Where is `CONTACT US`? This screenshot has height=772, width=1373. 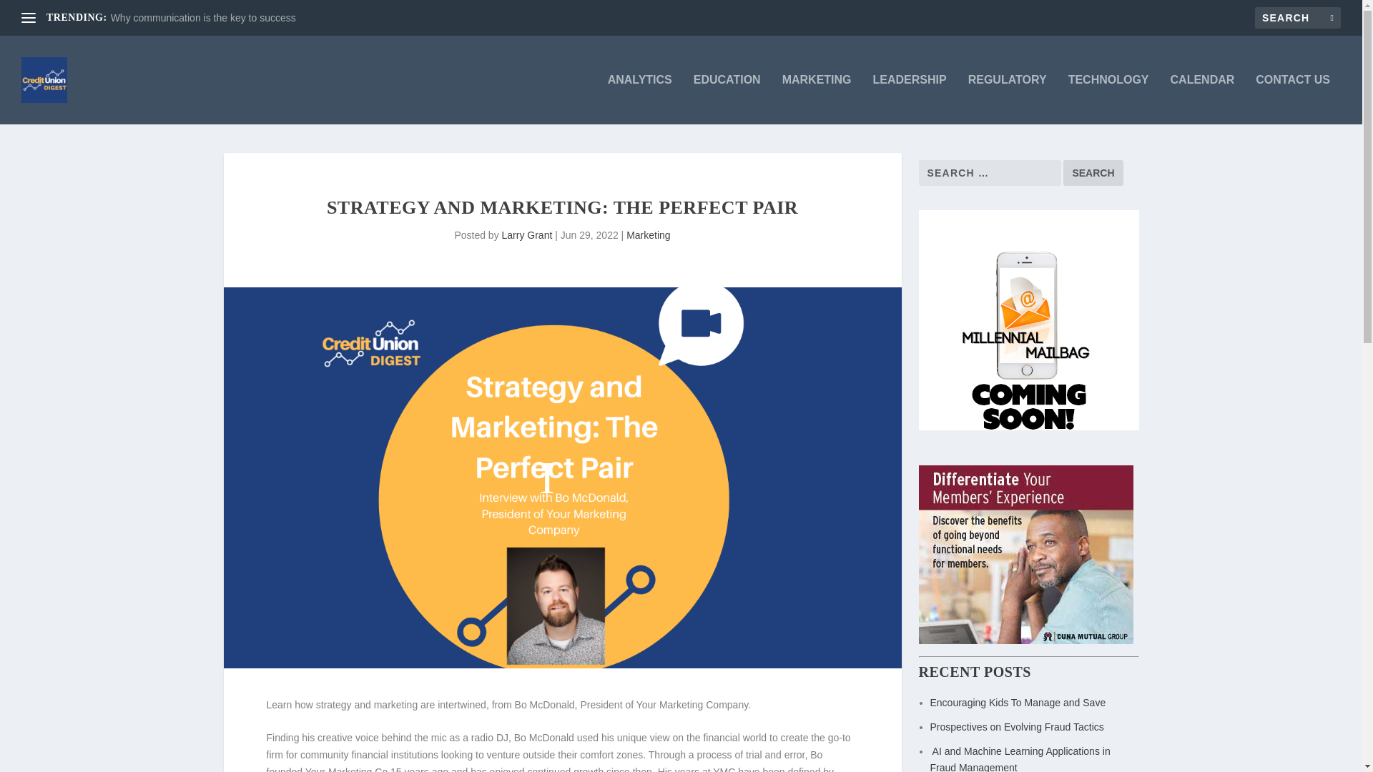
CONTACT US is located at coordinates (1293, 99).